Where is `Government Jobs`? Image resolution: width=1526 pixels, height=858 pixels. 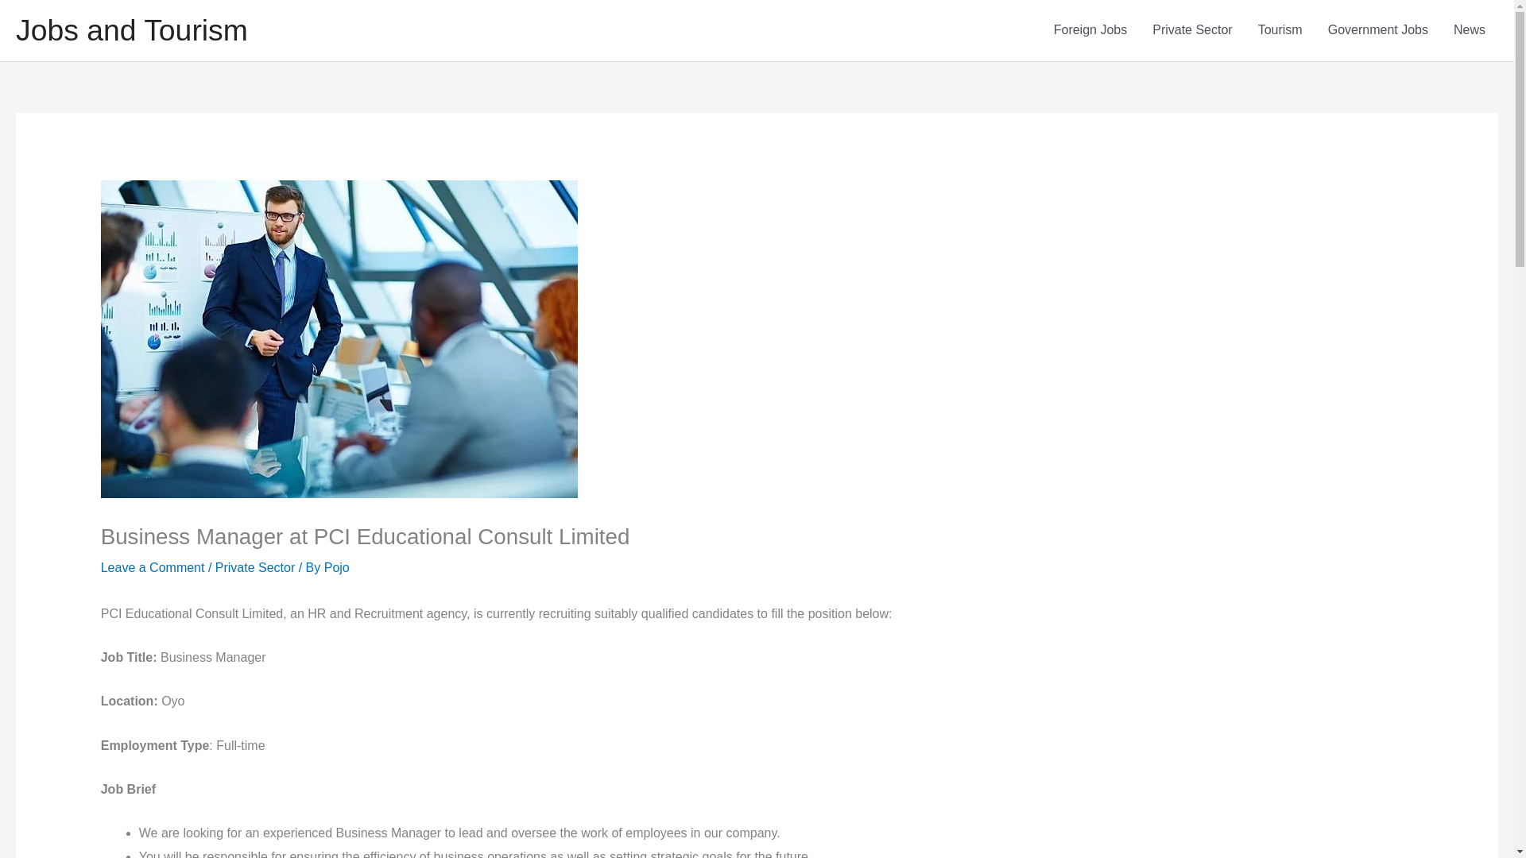 Government Jobs is located at coordinates (1378, 30).